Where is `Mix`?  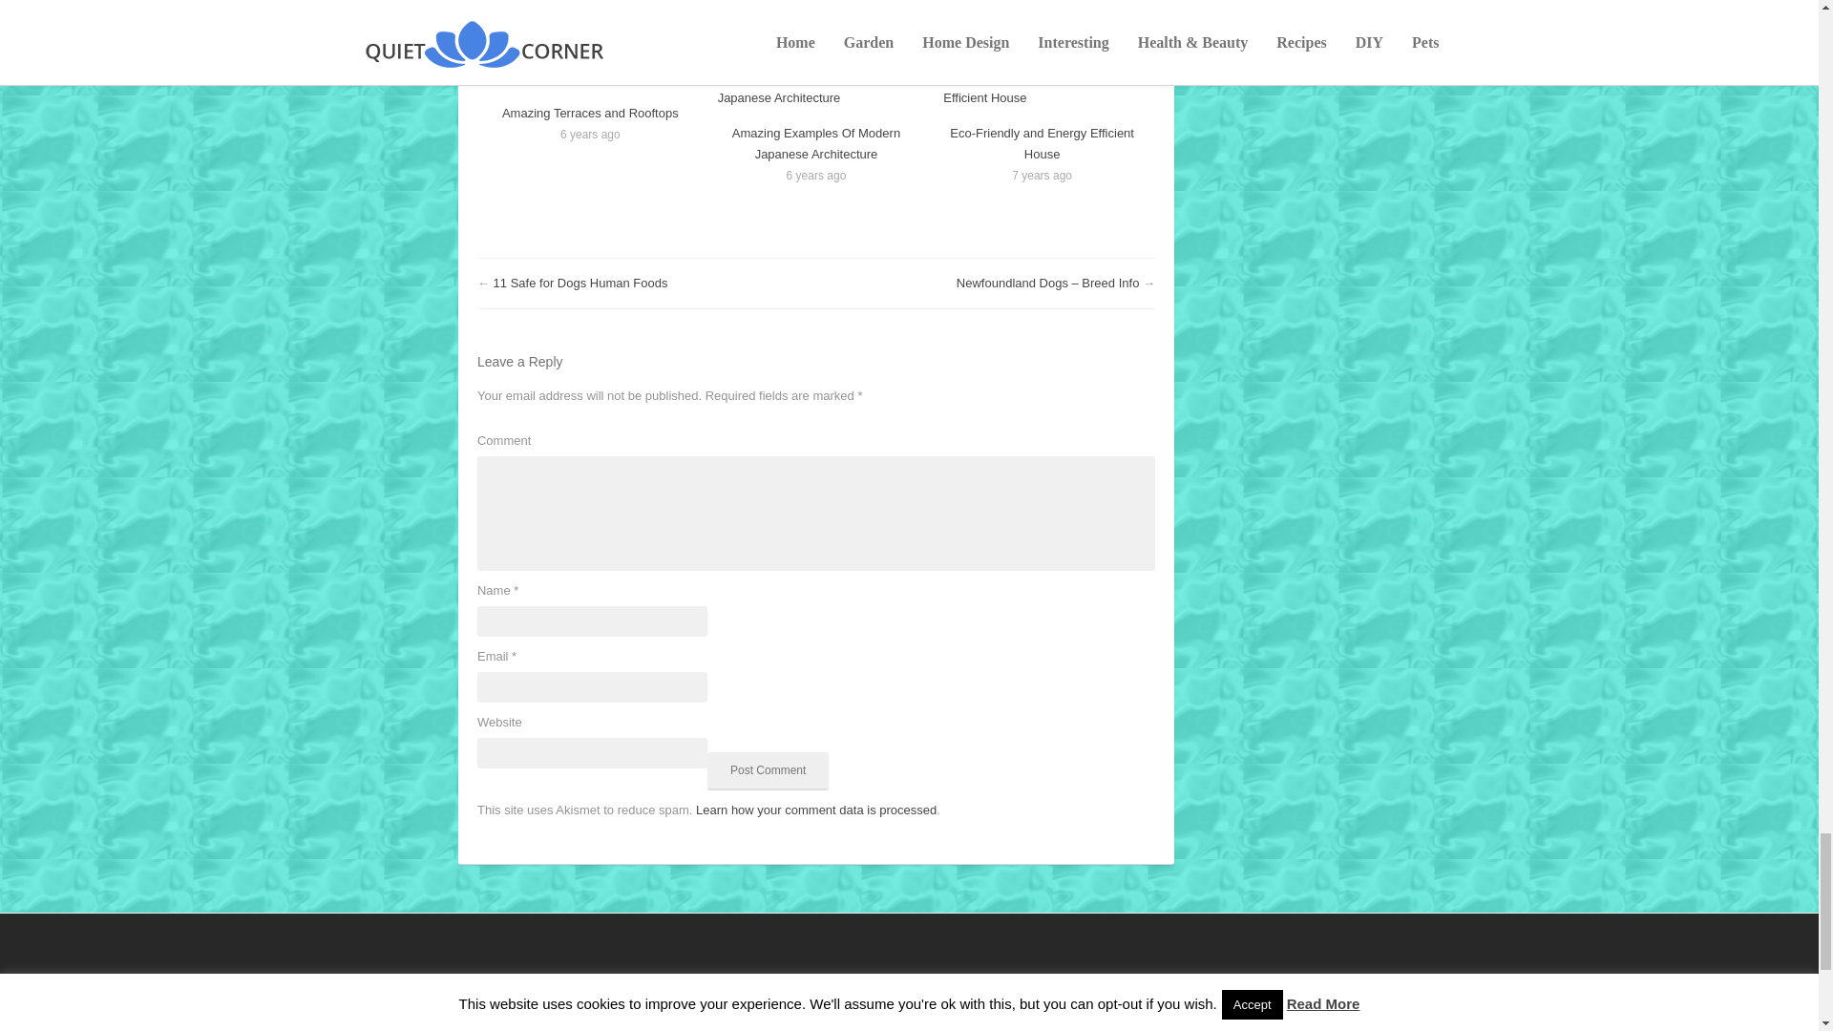 Mix is located at coordinates (611, 4).